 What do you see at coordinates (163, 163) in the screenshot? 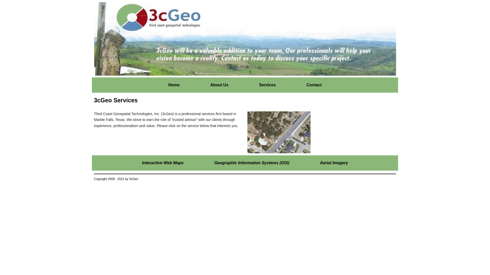
I see `Interactive Web Maps` at bounding box center [163, 163].